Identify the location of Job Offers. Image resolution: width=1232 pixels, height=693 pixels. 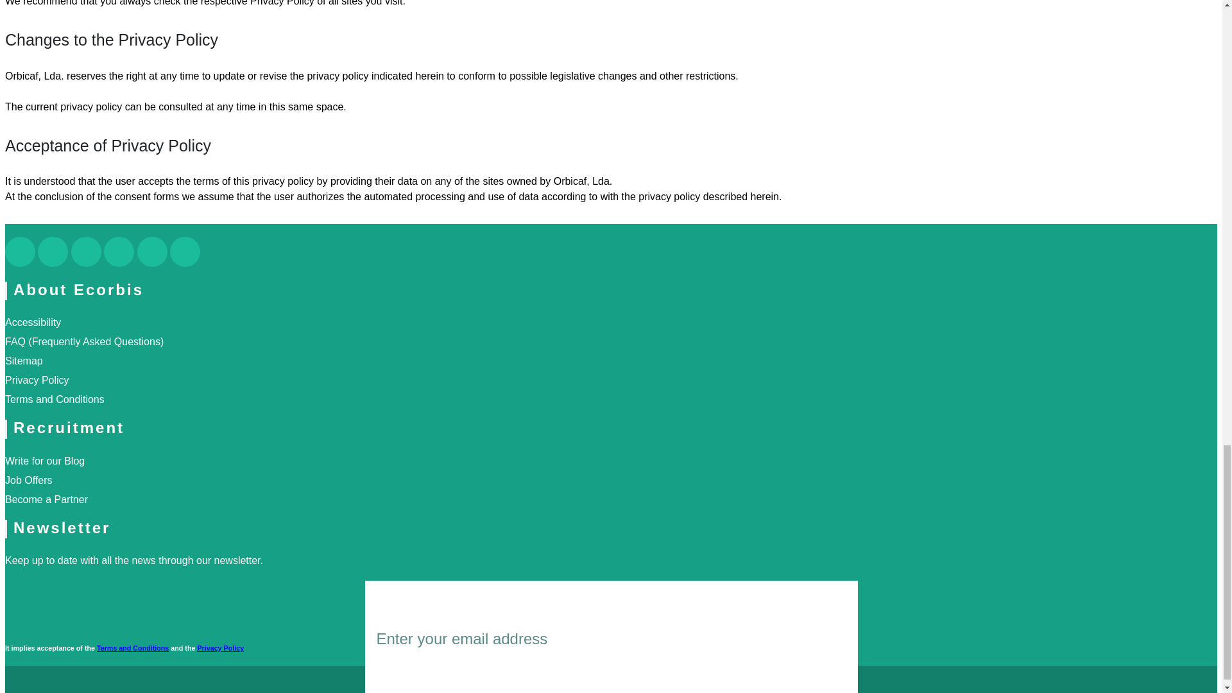
(28, 480).